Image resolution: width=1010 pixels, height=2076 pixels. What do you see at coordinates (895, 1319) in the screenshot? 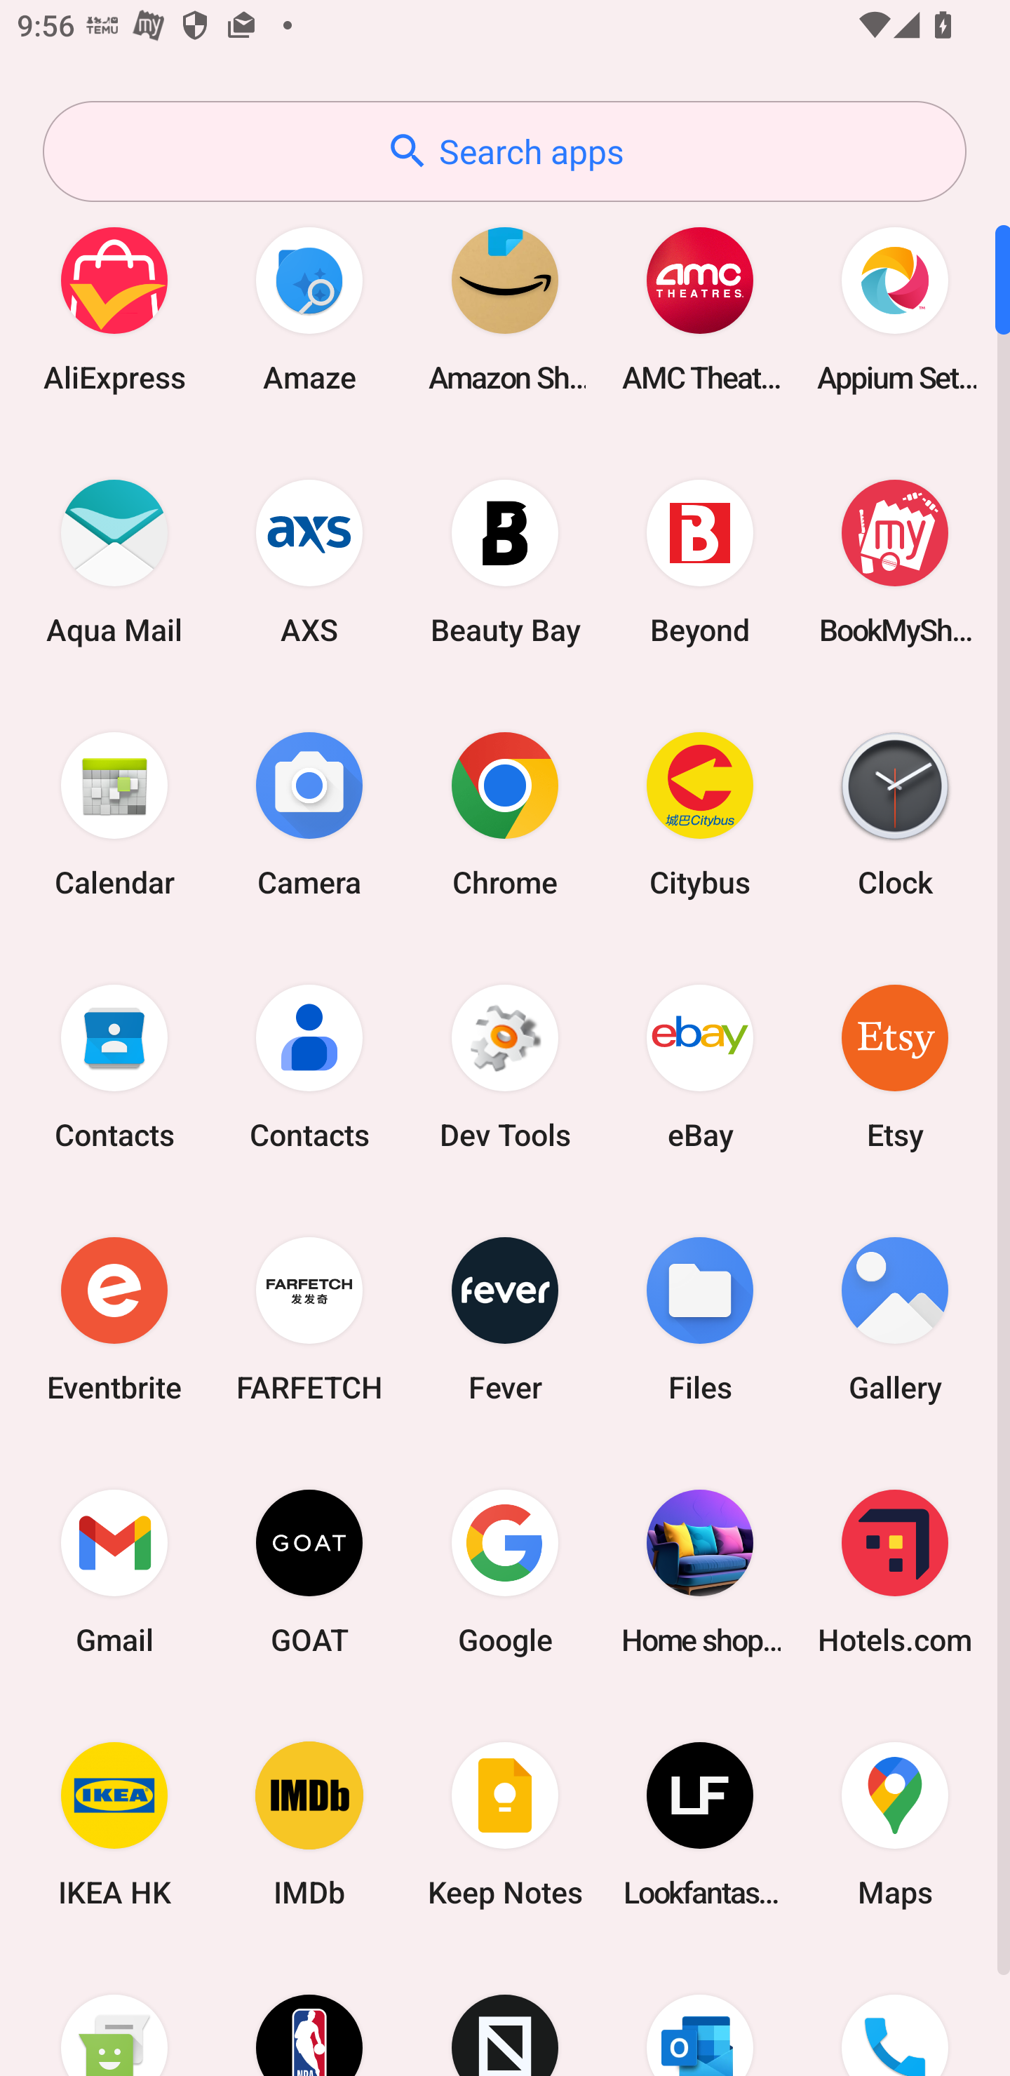
I see `Gallery` at bounding box center [895, 1319].